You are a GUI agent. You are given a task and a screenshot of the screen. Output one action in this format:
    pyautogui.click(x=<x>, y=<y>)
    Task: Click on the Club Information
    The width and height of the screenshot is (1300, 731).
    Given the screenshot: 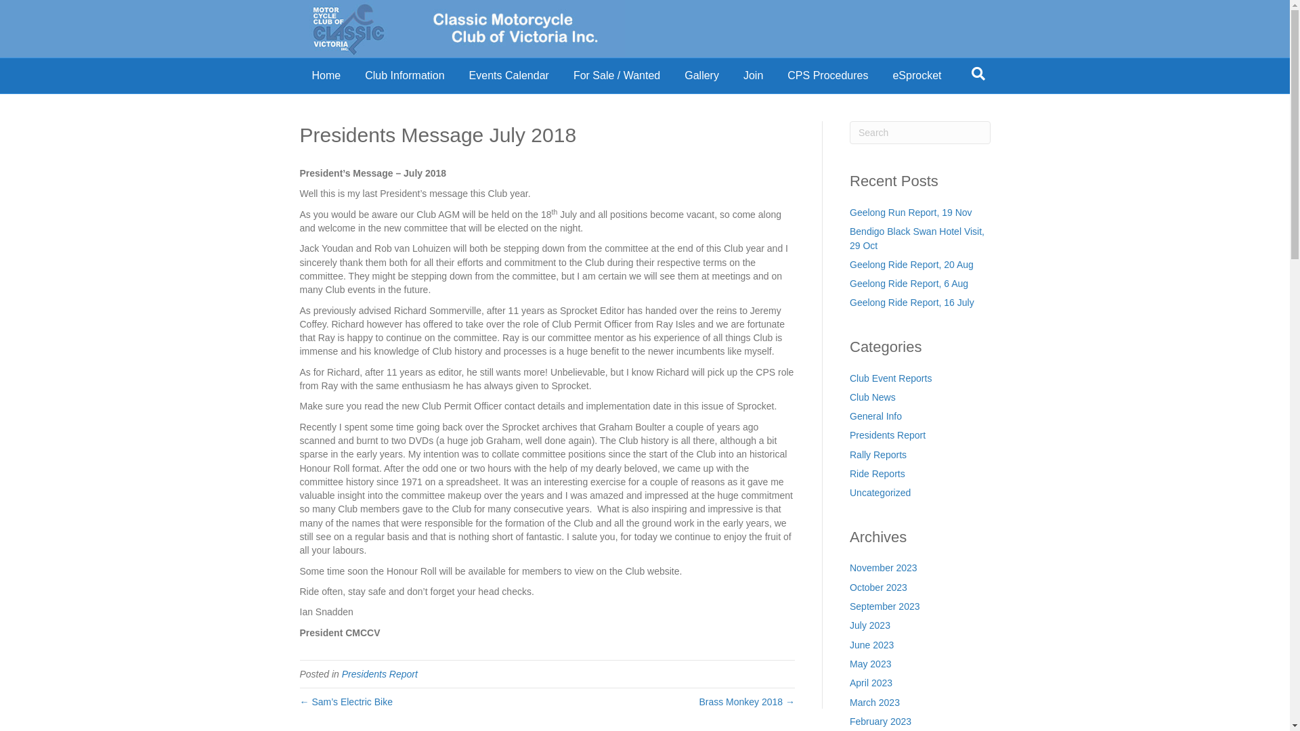 What is the action you would take?
    pyautogui.click(x=405, y=76)
    